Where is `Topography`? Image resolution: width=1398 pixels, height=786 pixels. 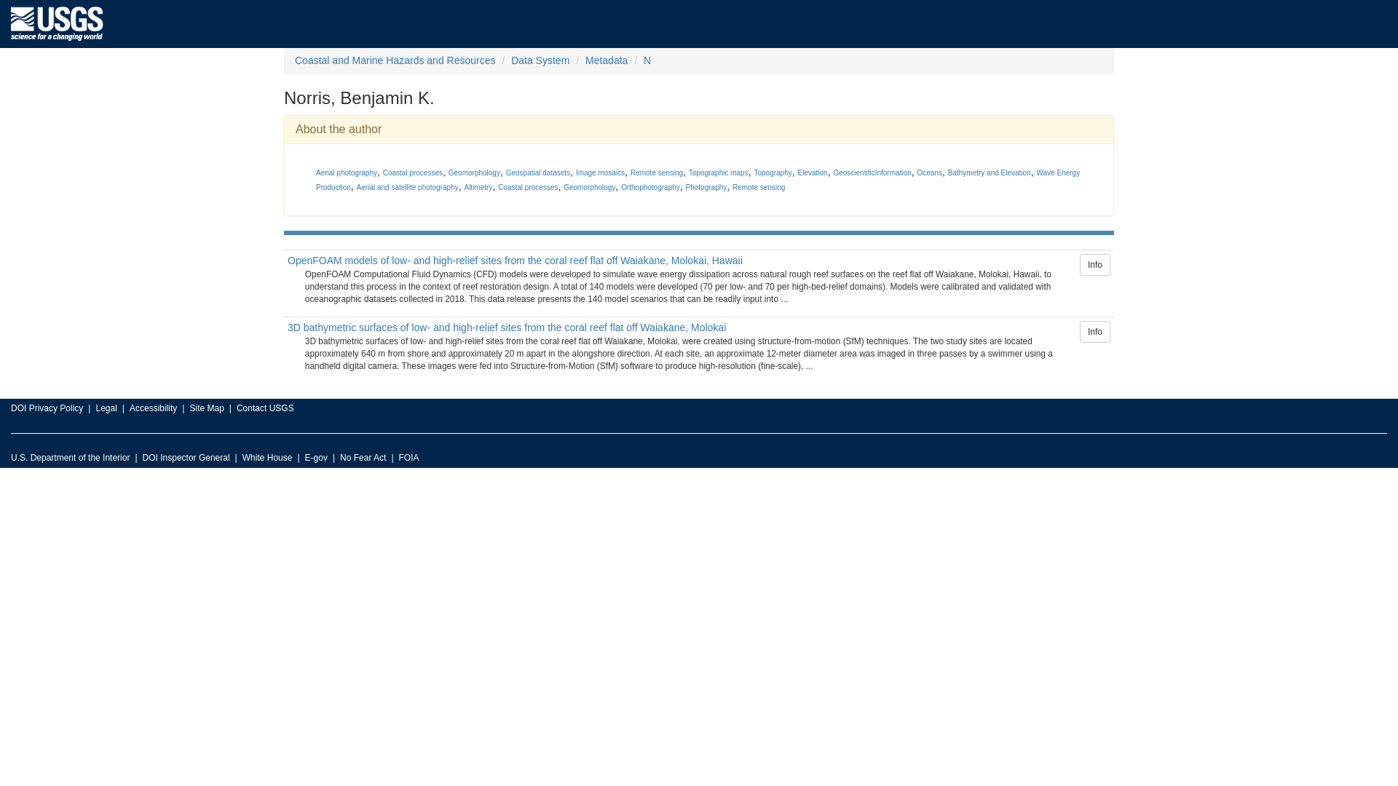 Topography is located at coordinates (772, 173).